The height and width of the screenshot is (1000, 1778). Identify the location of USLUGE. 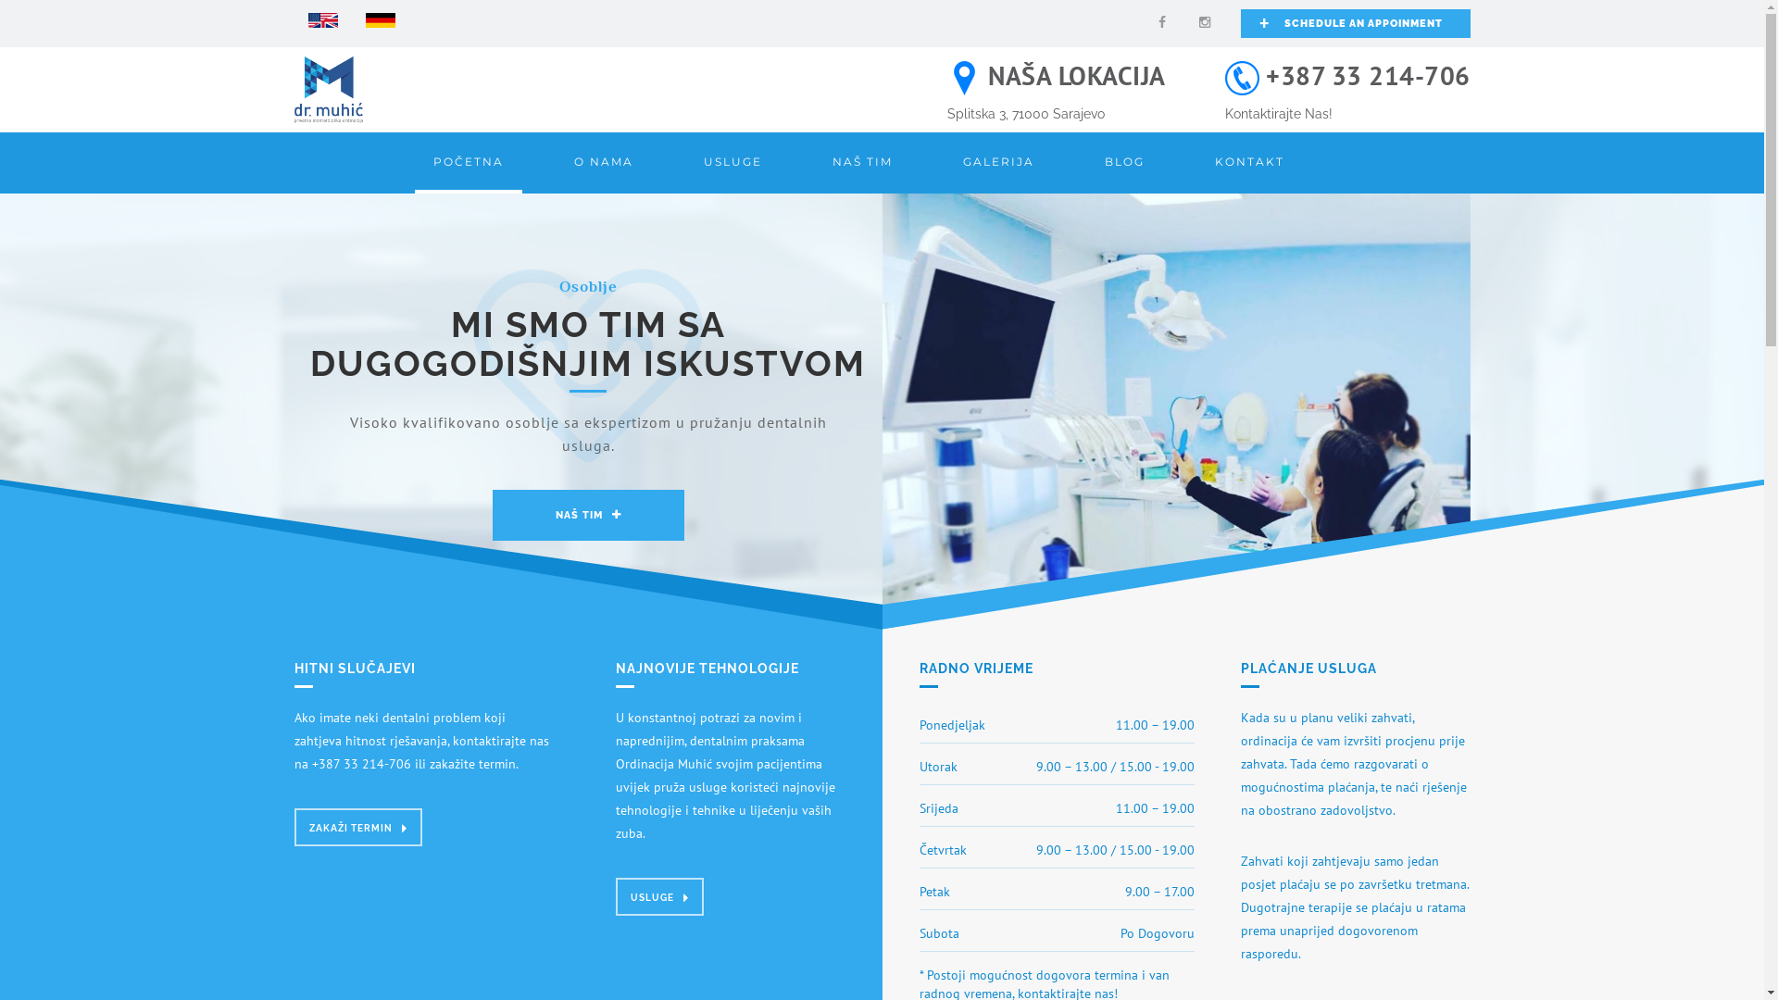
(733, 163).